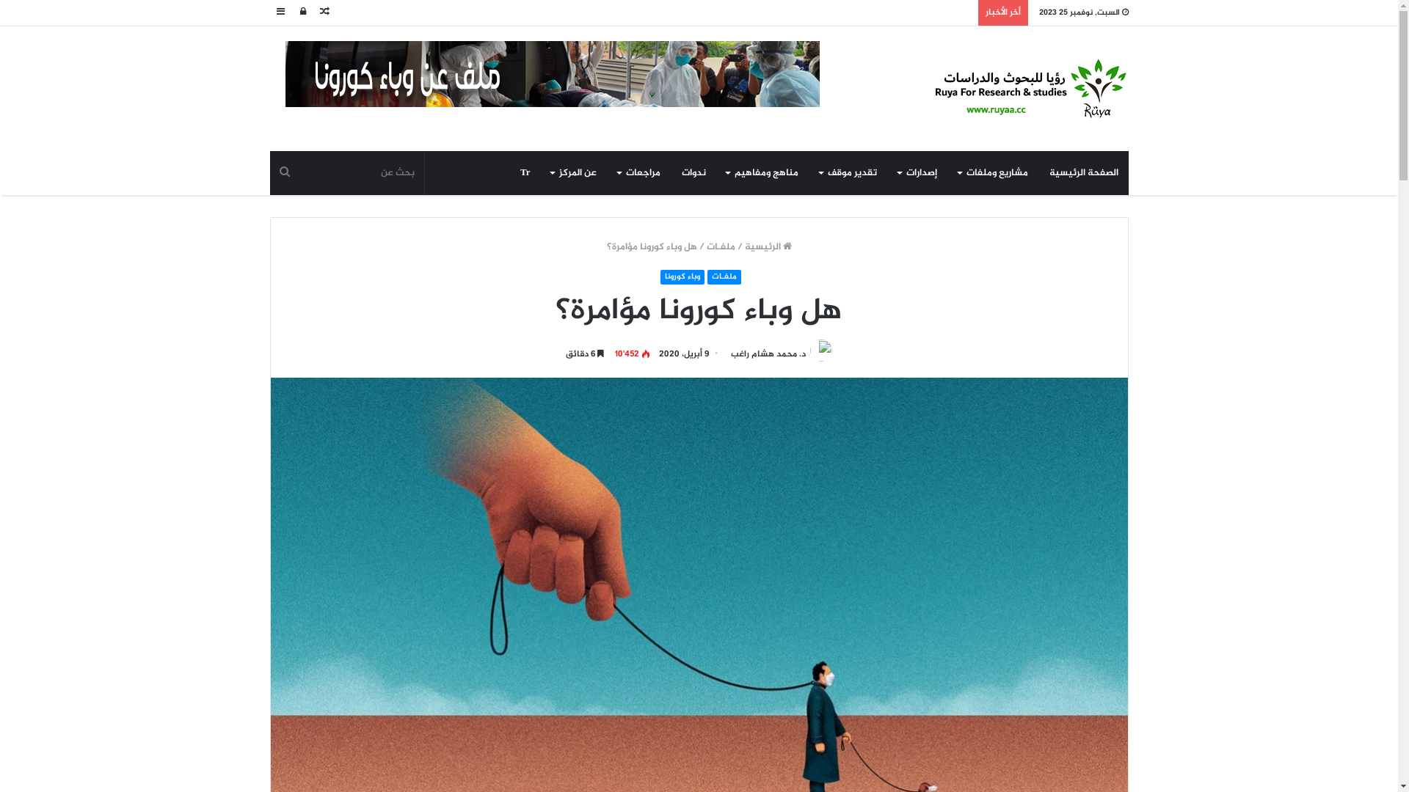 This screenshot has height=792, width=1409. I want to click on Tr, so click(525, 173).